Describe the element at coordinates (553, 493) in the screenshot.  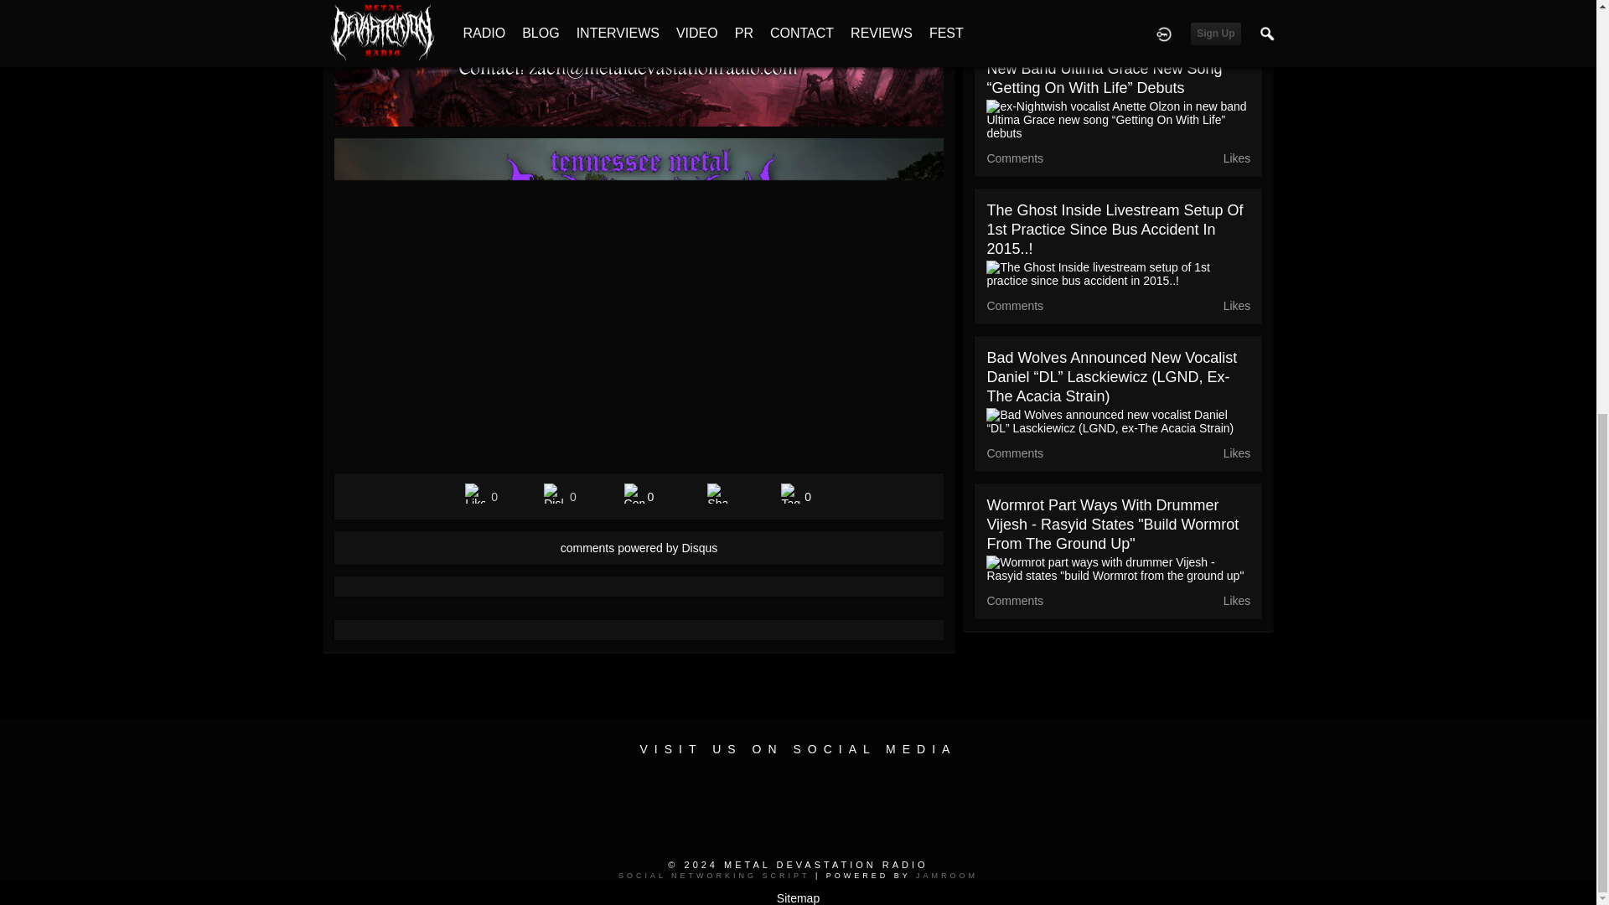
I see `Dislike` at that location.